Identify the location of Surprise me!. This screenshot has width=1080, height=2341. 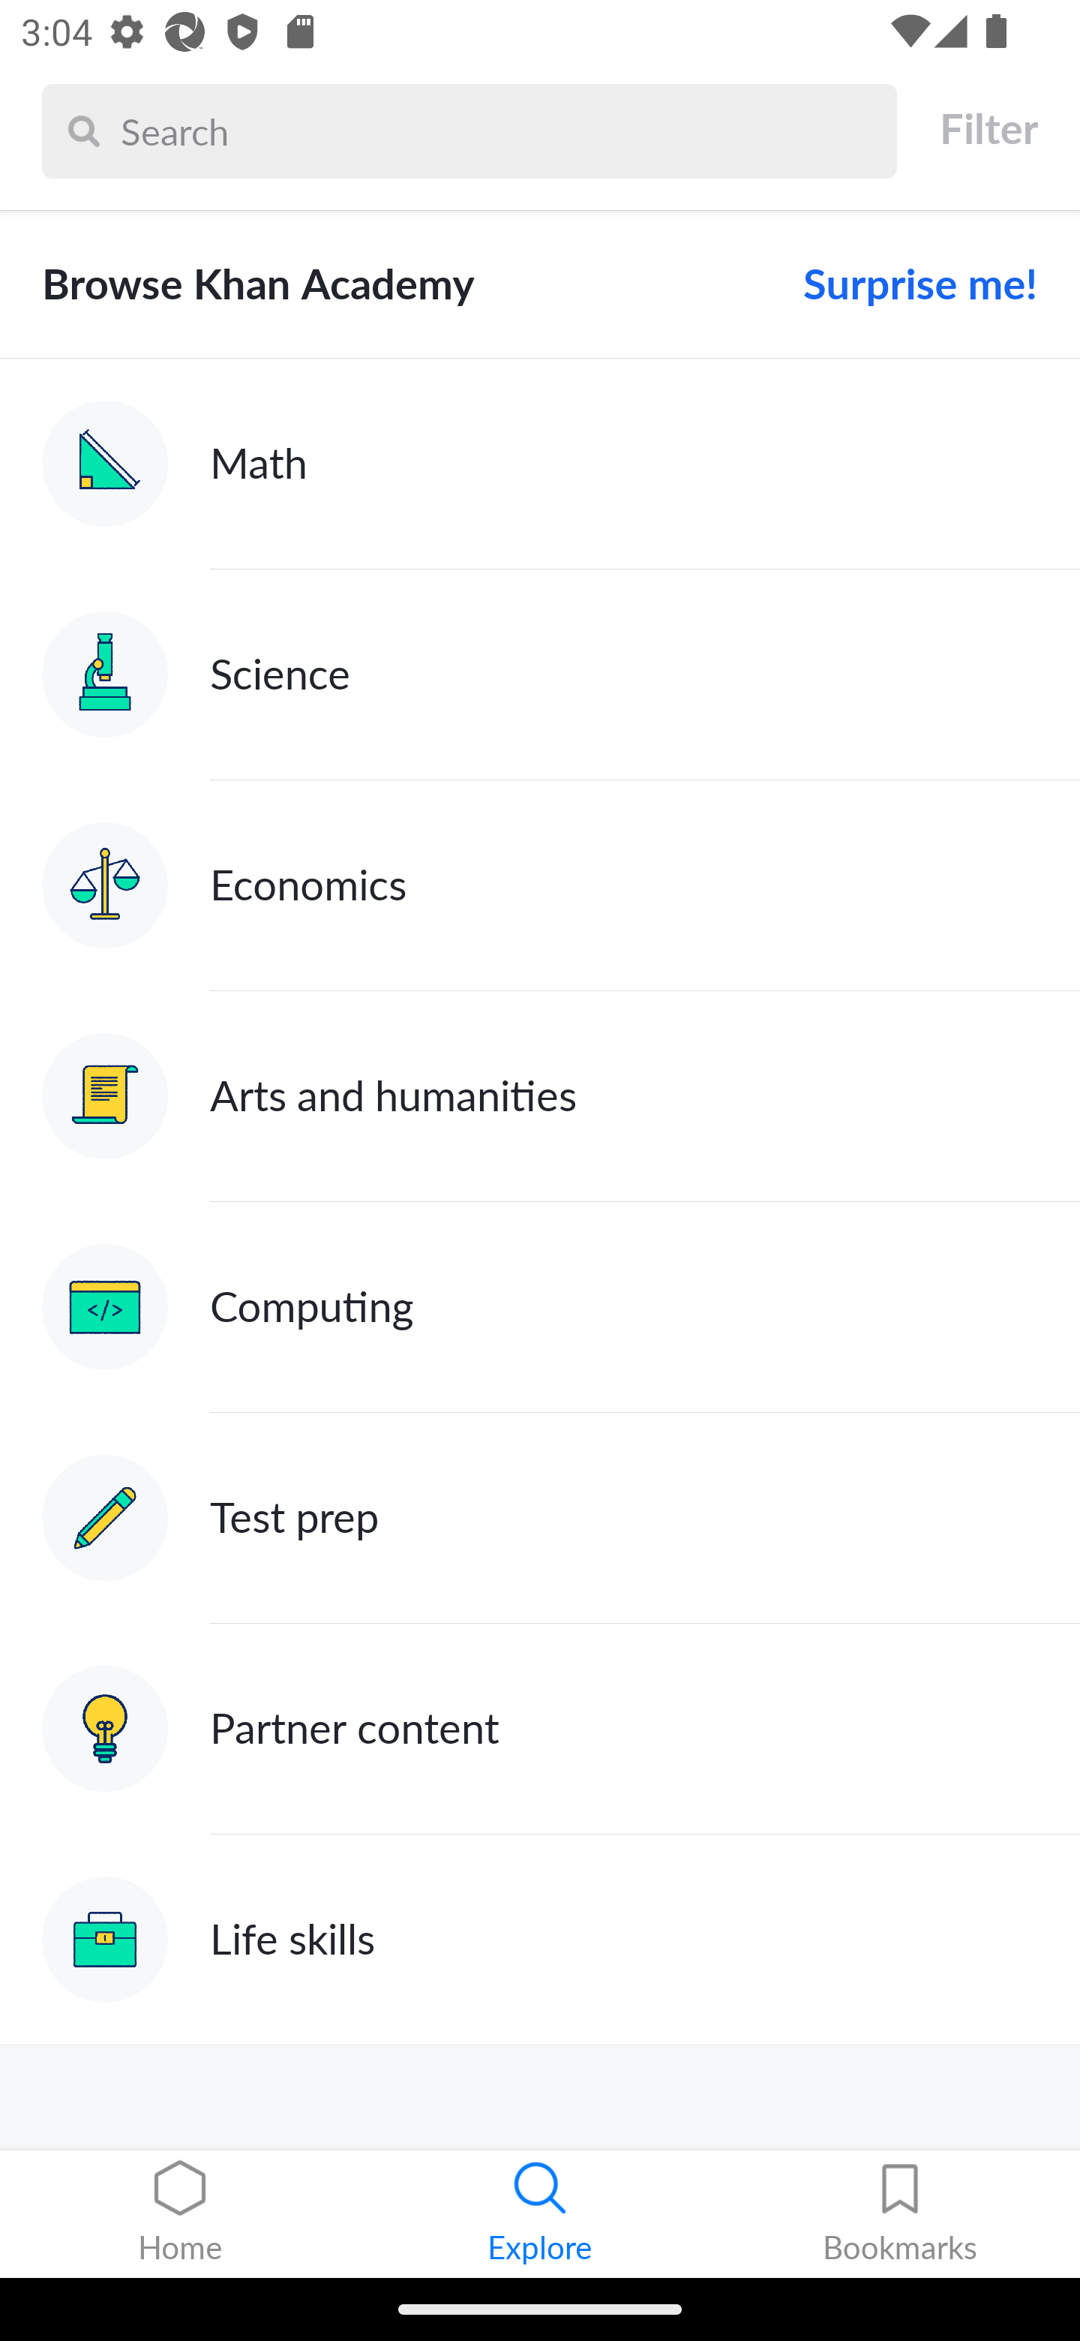
(909, 284).